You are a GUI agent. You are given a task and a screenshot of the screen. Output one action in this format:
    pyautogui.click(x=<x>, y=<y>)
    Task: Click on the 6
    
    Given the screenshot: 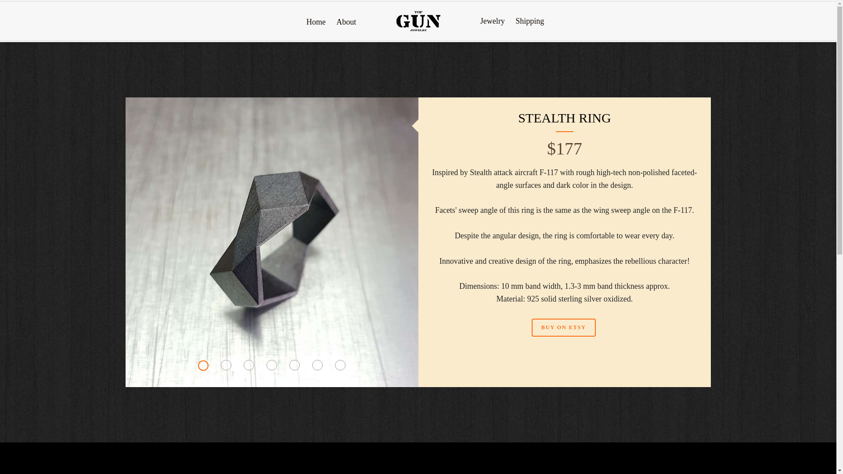 What is the action you would take?
    pyautogui.click(x=317, y=365)
    